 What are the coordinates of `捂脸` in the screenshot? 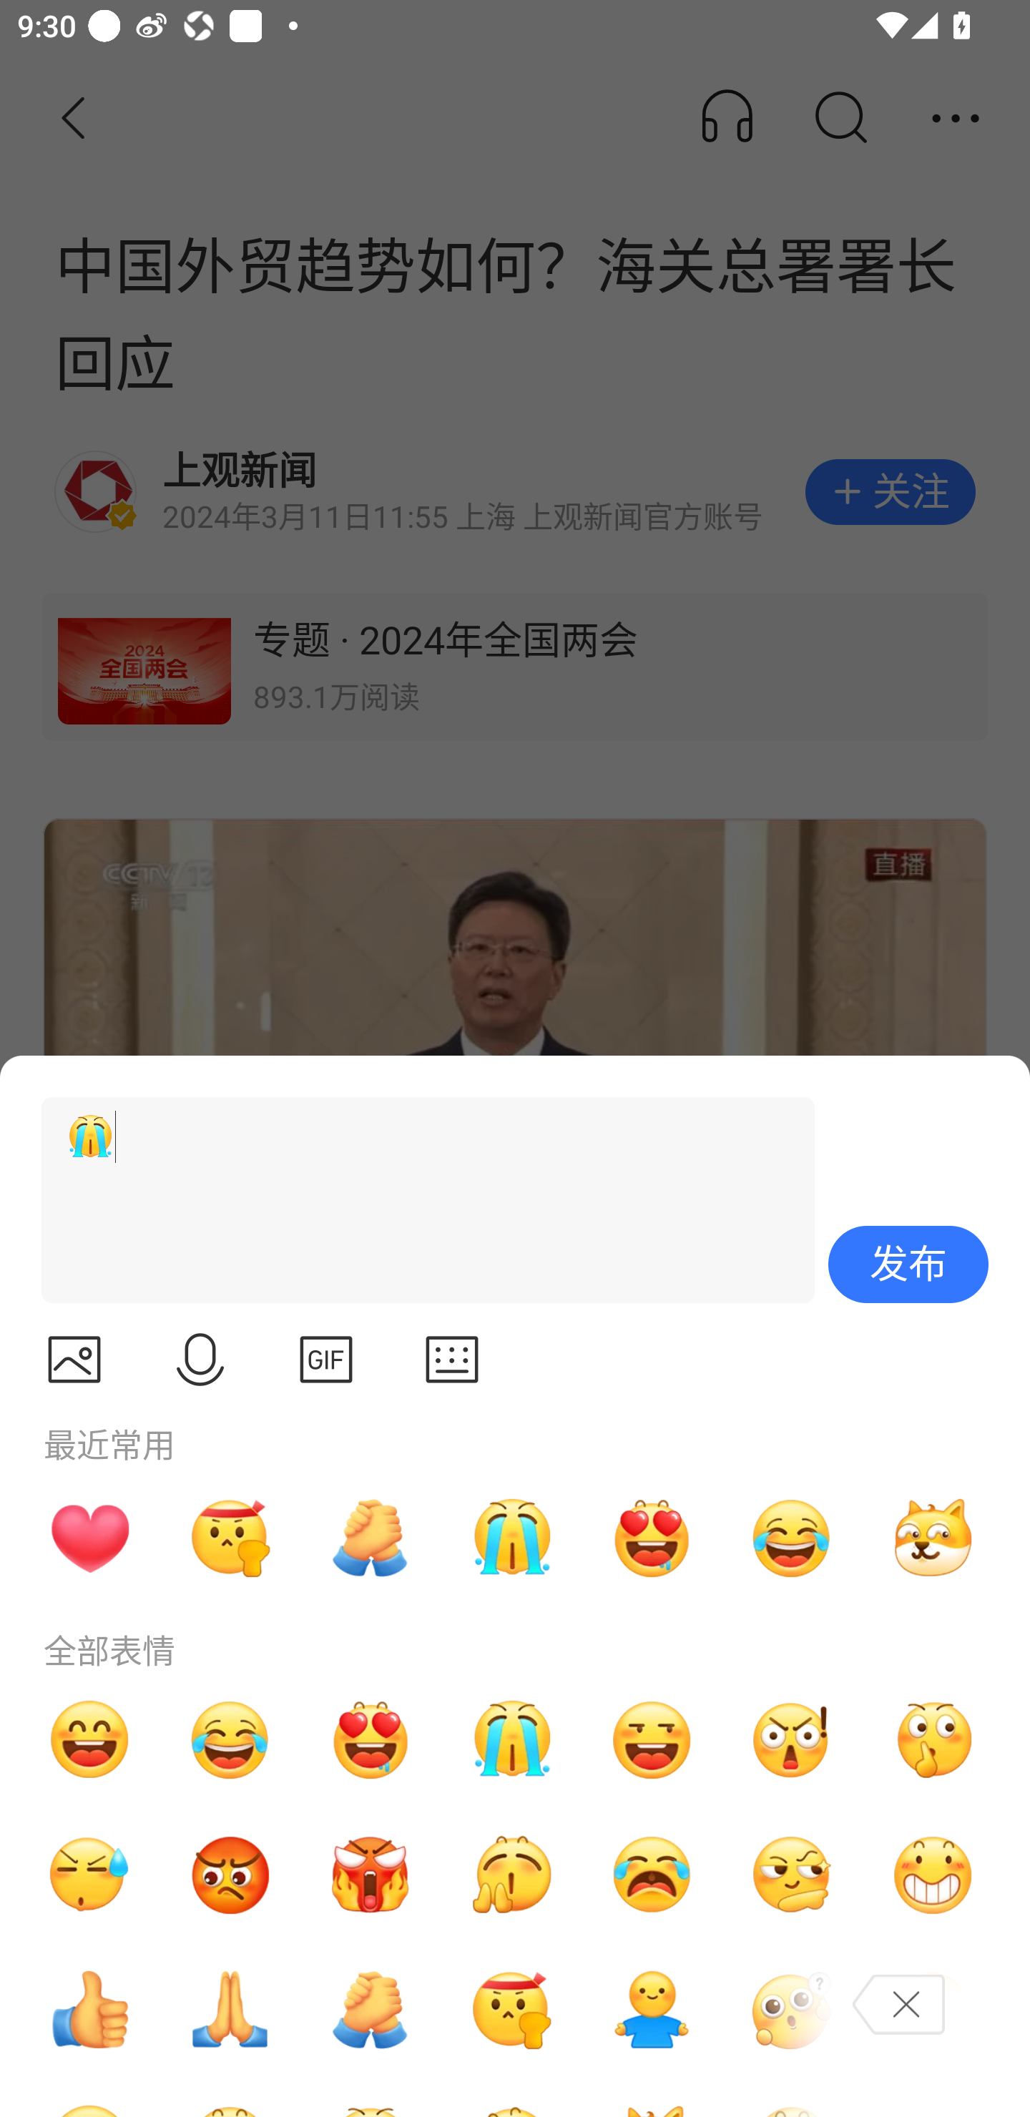 It's located at (933, 2010).